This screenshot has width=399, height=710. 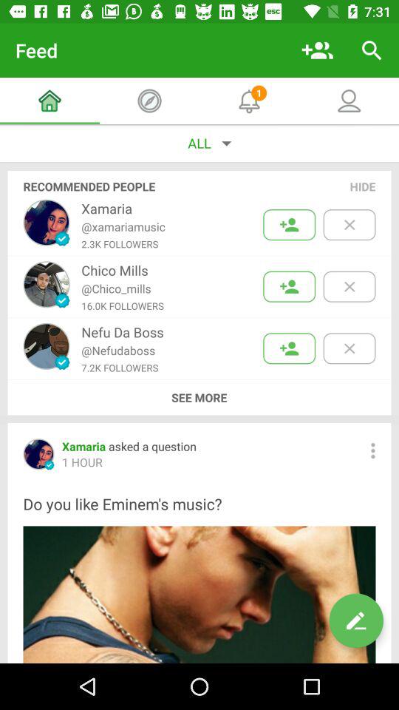 I want to click on flip to the hide, so click(x=363, y=186).